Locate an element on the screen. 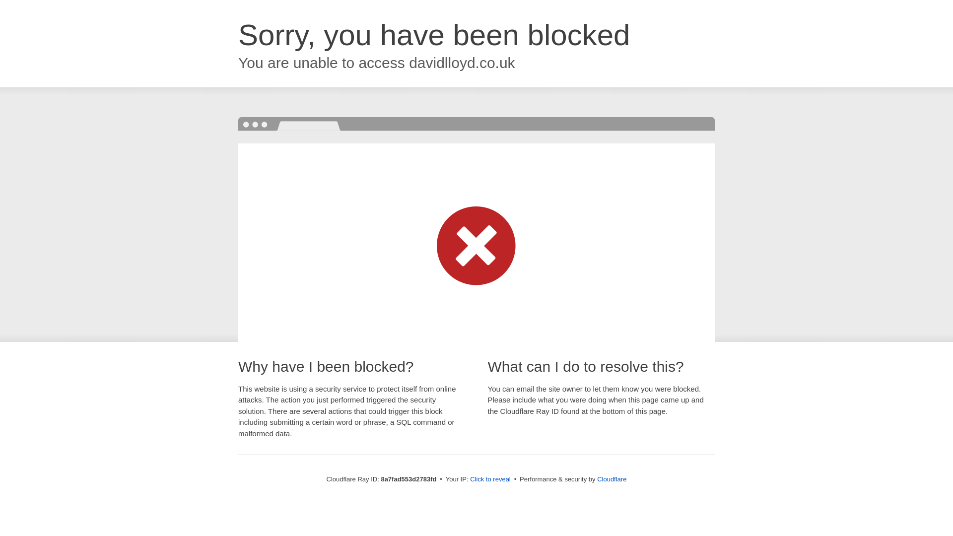 The height and width of the screenshot is (536, 953). Click to reveal is located at coordinates (490, 479).